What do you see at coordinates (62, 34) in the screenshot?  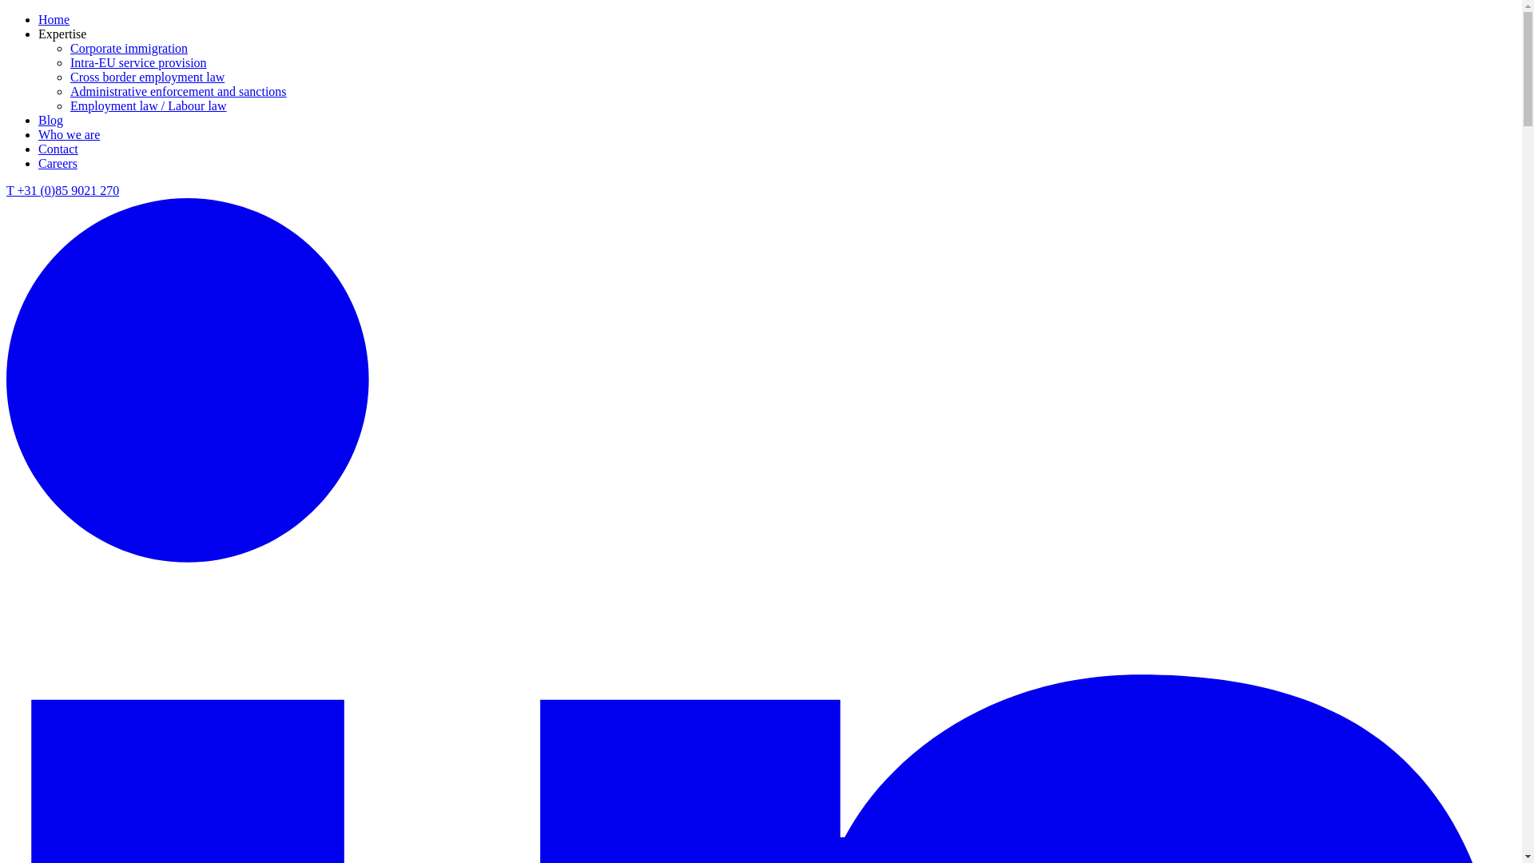 I see `Expertise` at bounding box center [62, 34].